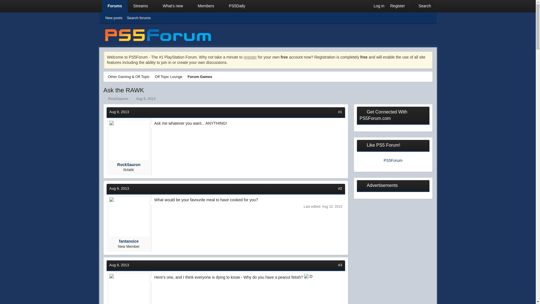  I want to click on Search, so click(176, 6).